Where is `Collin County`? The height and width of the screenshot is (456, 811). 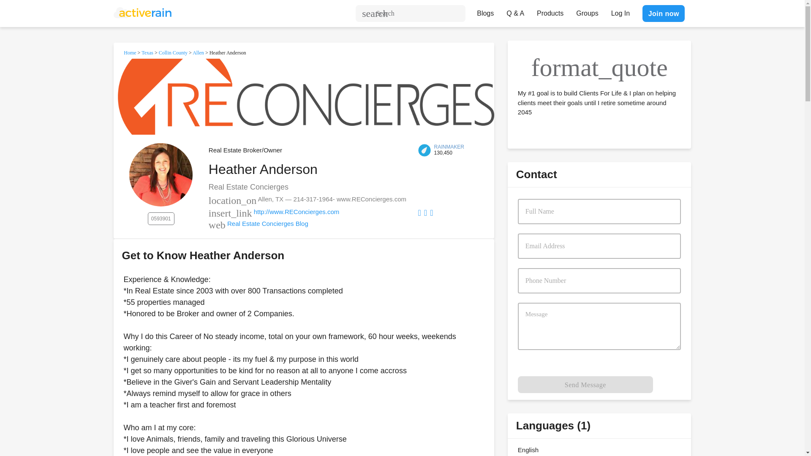 Collin County is located at coordinates (173, 52).